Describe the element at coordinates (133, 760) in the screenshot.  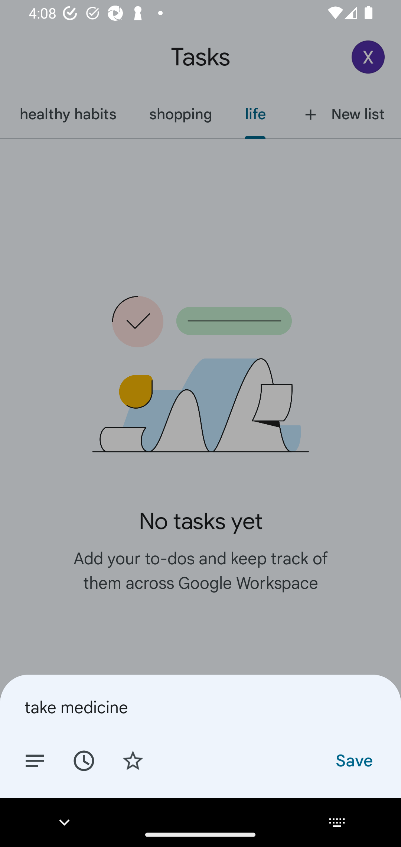
I see `Add star` at that location.